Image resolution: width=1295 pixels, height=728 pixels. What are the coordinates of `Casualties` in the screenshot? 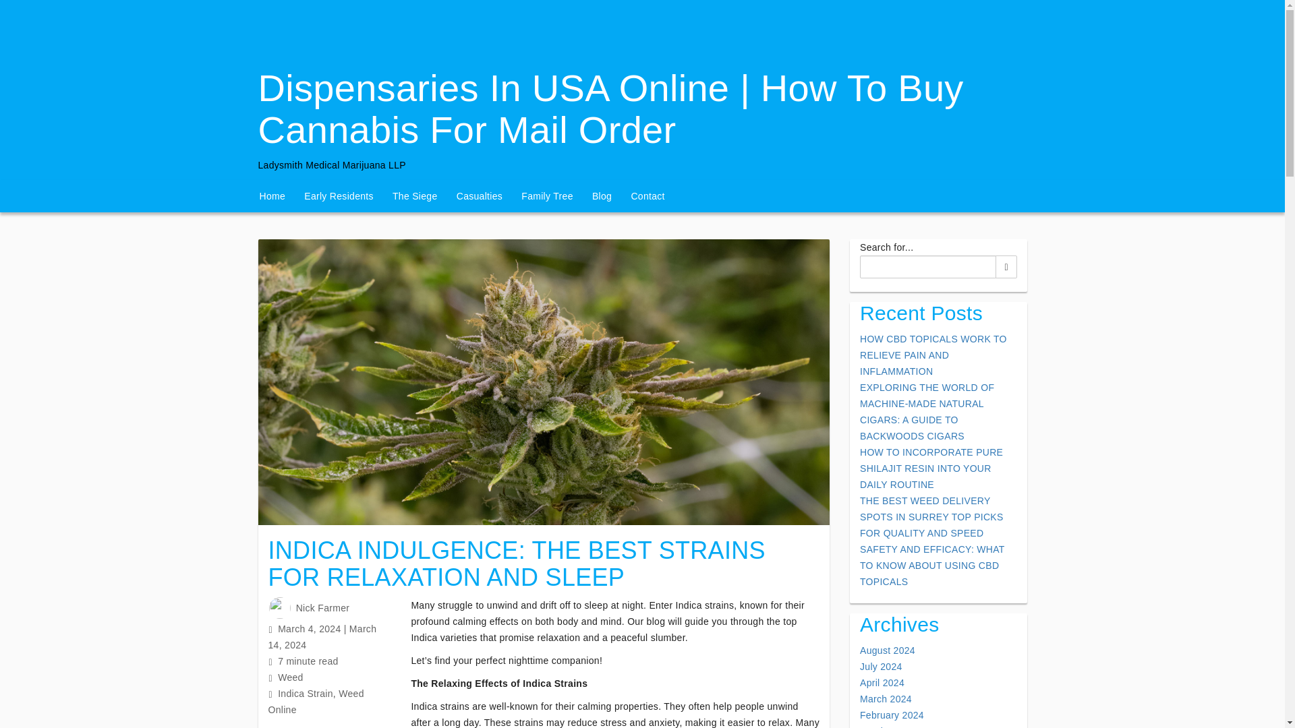 It's located at (479, 195).